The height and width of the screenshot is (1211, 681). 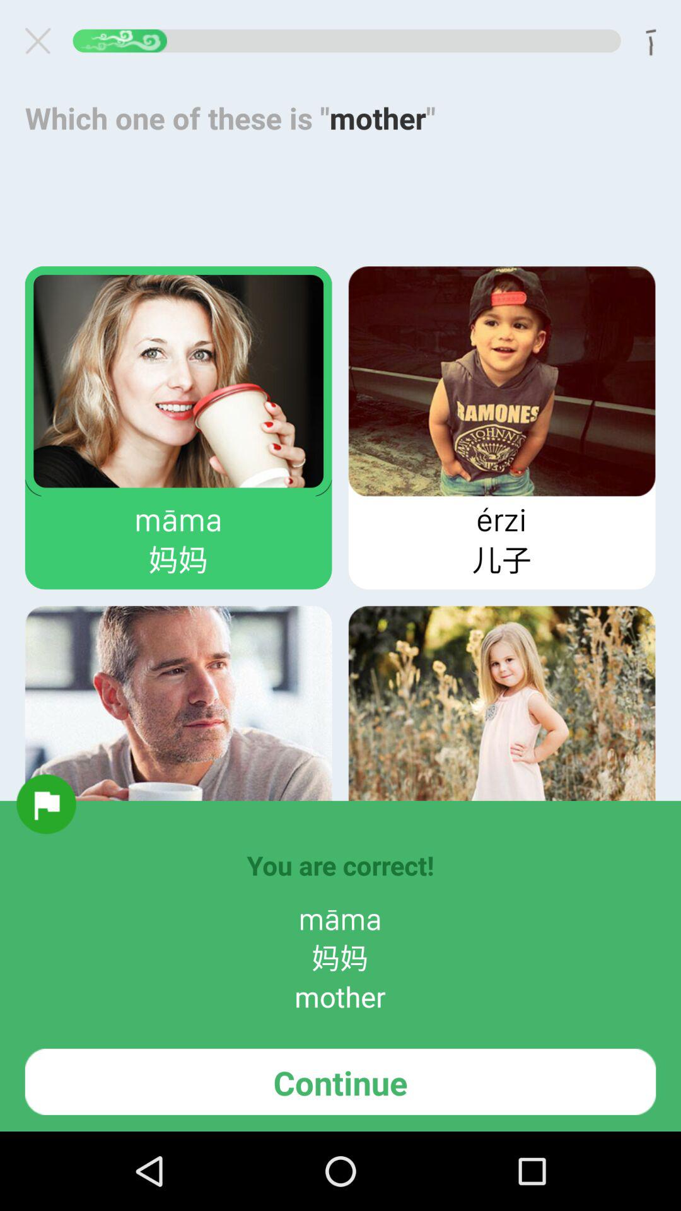 What do you see at coordinates (502, 720) in the screenshot?
I see `click on second image of second row` at bounding box center [502, 720].